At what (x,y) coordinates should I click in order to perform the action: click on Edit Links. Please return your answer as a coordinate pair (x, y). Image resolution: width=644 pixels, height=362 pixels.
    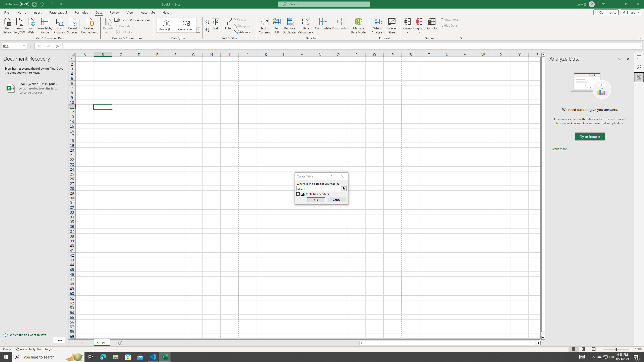
    Looking at the image, I should click on (124, 32).